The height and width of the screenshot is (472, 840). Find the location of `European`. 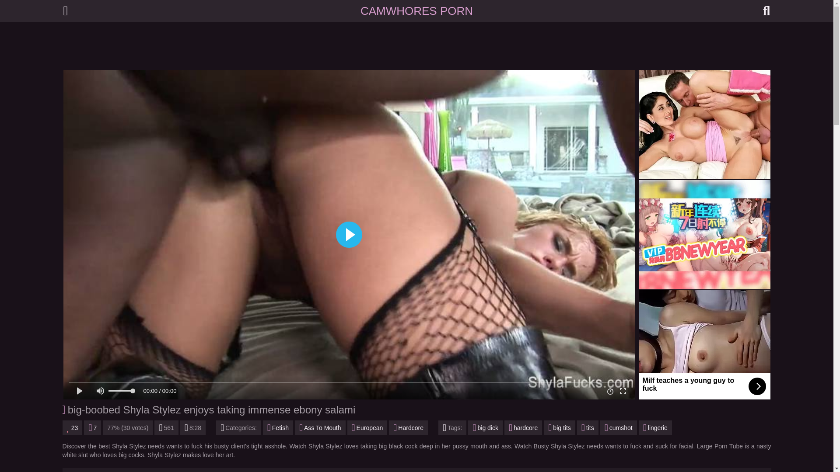

European is located at coordinates (367, 427).